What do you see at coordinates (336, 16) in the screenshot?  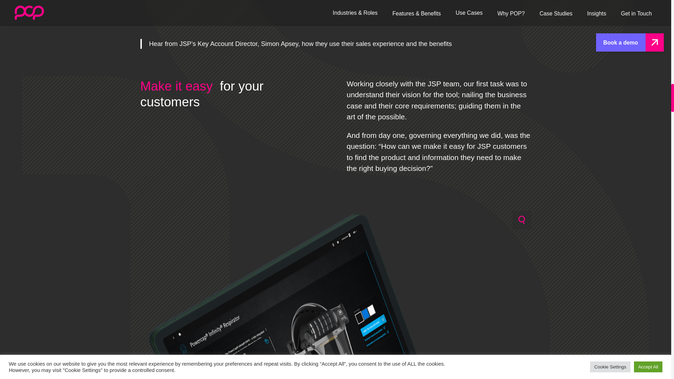 I see `JSP benefits video` at bounding box center [336, 16].